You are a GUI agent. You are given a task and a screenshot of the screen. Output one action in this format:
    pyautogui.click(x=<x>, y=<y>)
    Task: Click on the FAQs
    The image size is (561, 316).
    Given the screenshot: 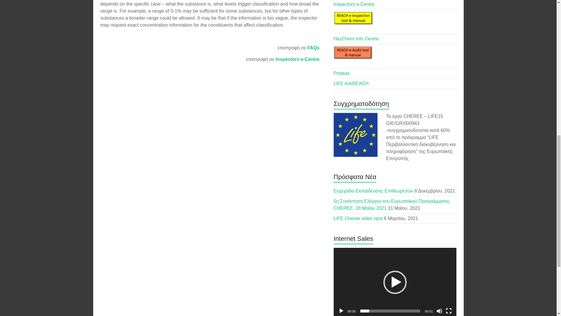 What is the action you would take?
    pyautogui.click(x=314, y=48)
    